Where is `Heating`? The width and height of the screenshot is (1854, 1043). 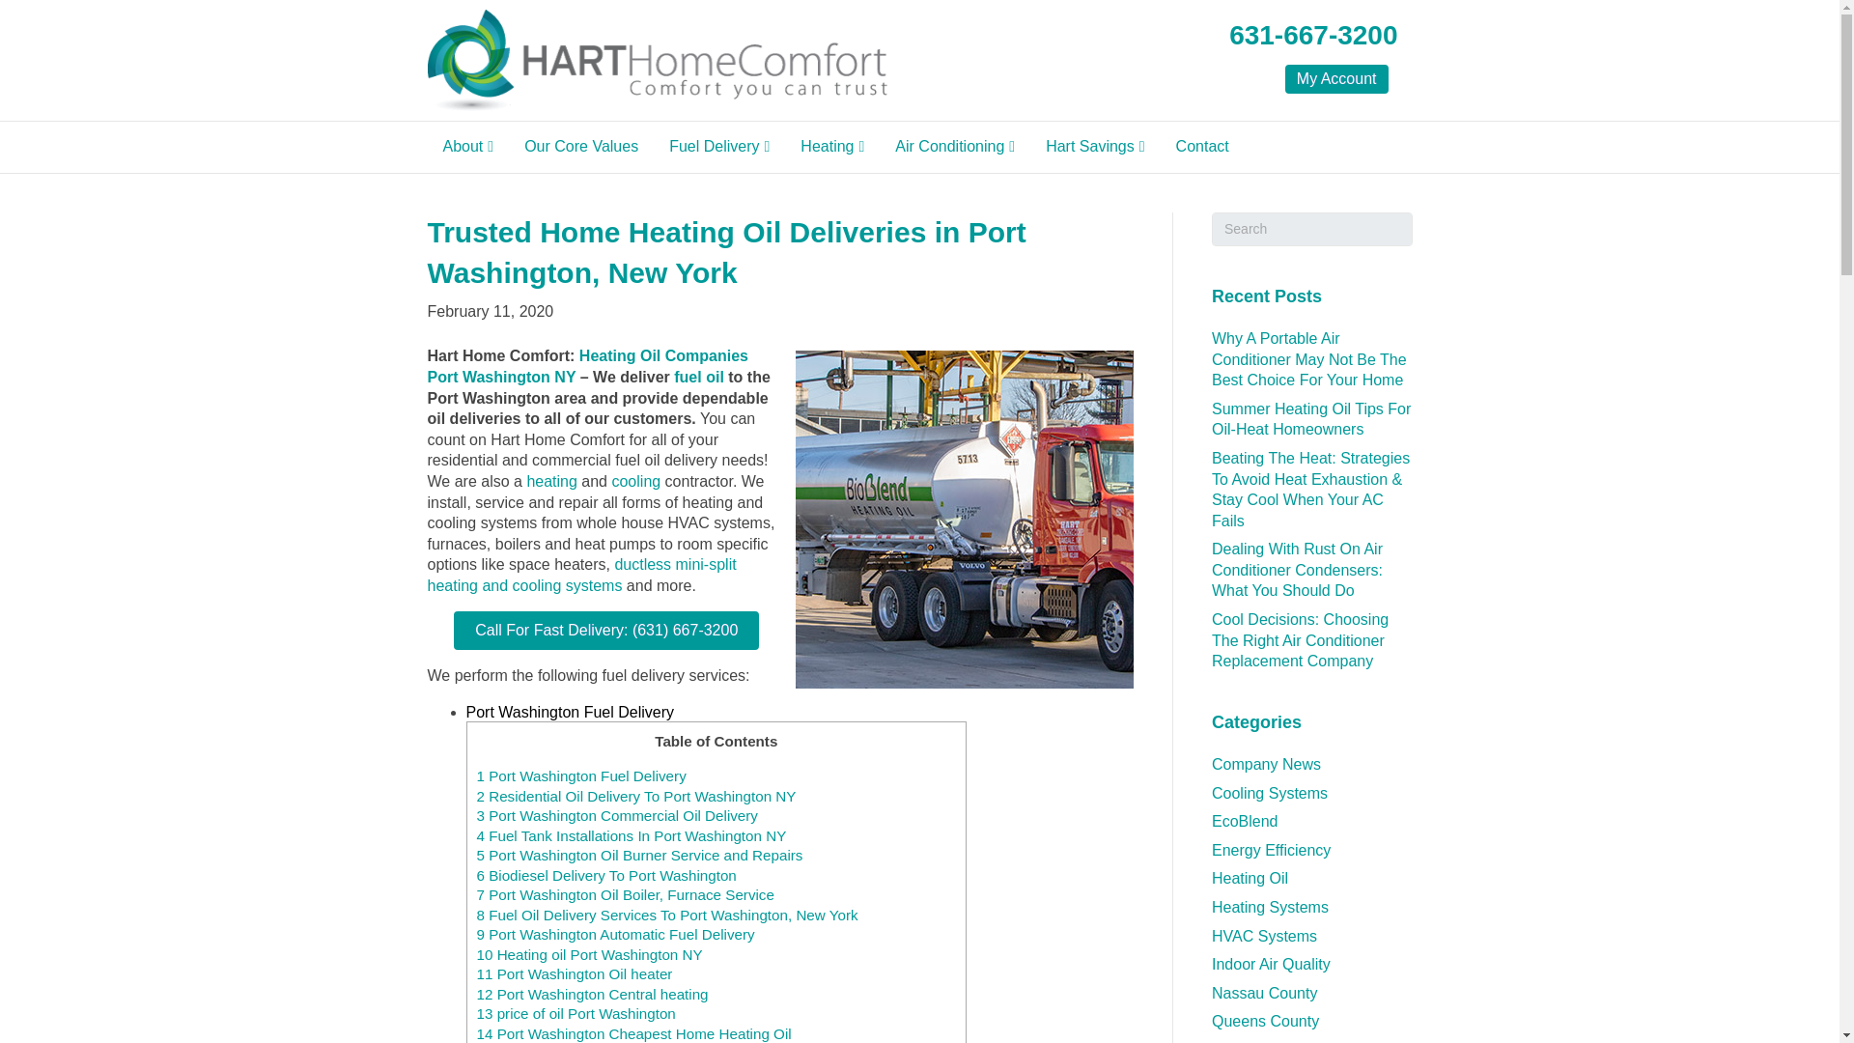 Heating is located at coordinates (831, 147).